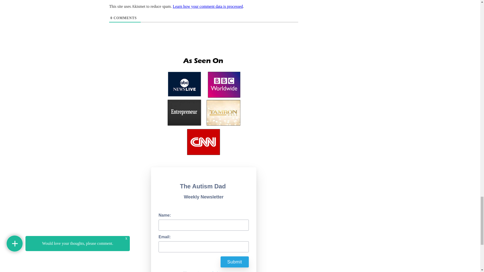 The width and height of the screenshot is (484, 272). Describe the element at coordinates (234, 262) in the screenshot. I see `Submit` at that location.